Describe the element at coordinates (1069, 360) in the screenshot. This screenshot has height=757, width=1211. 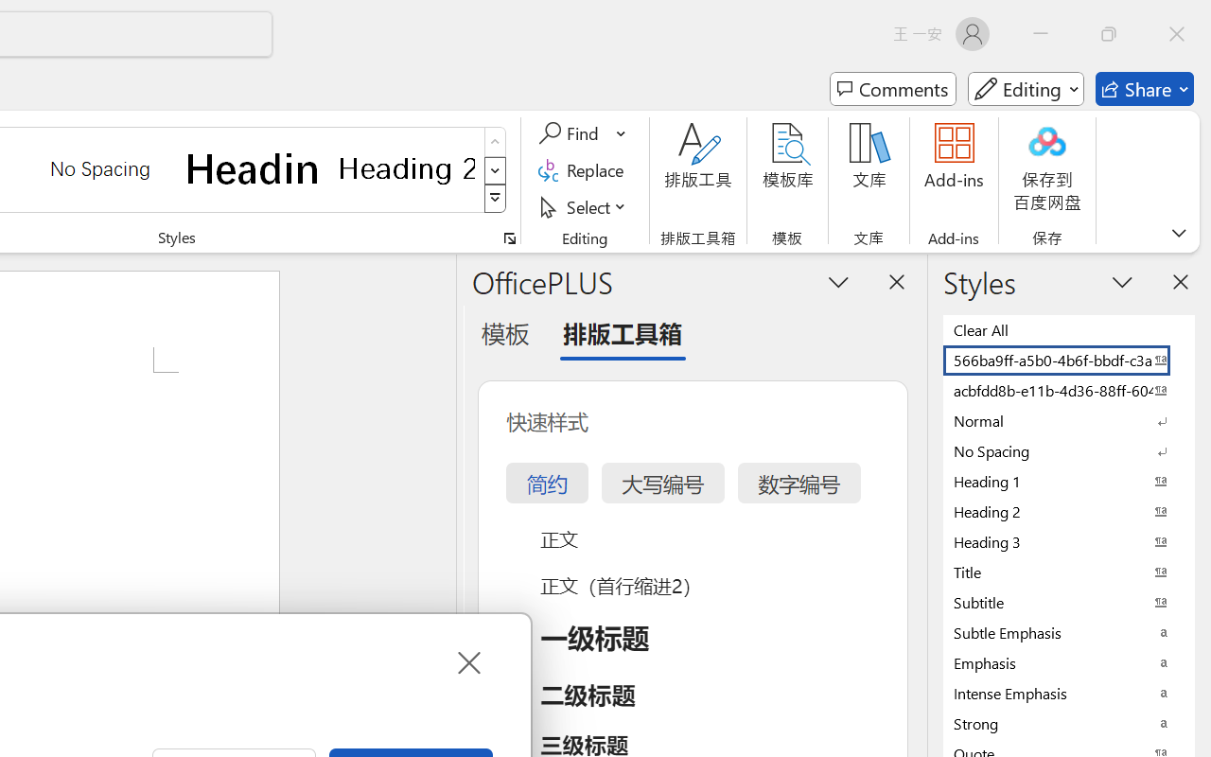
I see `566ba9ff-a5b0-4b6f-bbdf-c3ab41993fc2` at that location.